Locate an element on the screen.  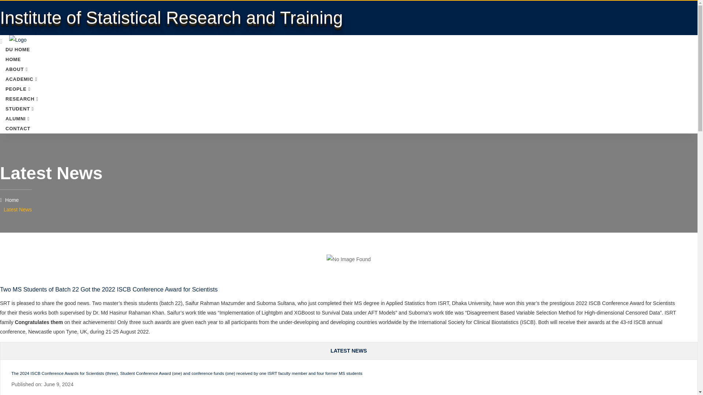
RESEARCH is located at coordinates (22, 99).